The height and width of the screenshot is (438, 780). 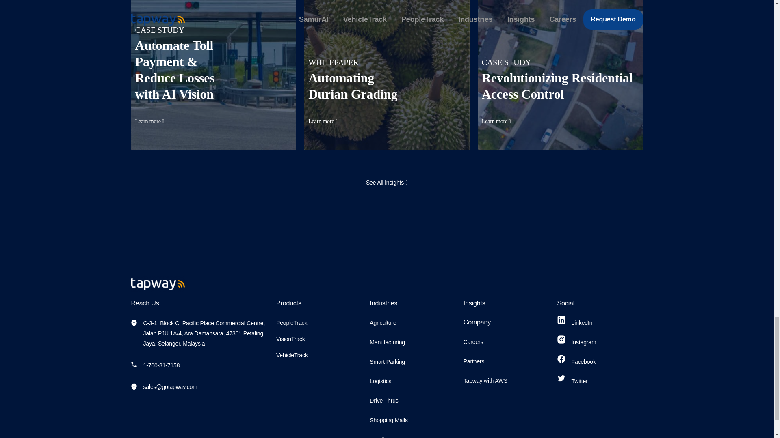 I want to click on Learn more, so click(x=149, y=121).